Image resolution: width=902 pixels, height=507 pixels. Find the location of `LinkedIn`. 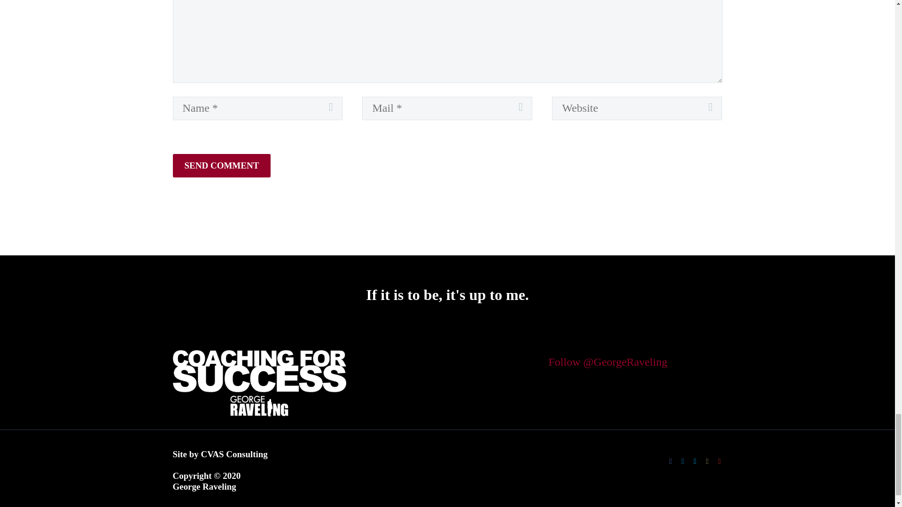

LinkedIn is located at coordinates (683, 461).